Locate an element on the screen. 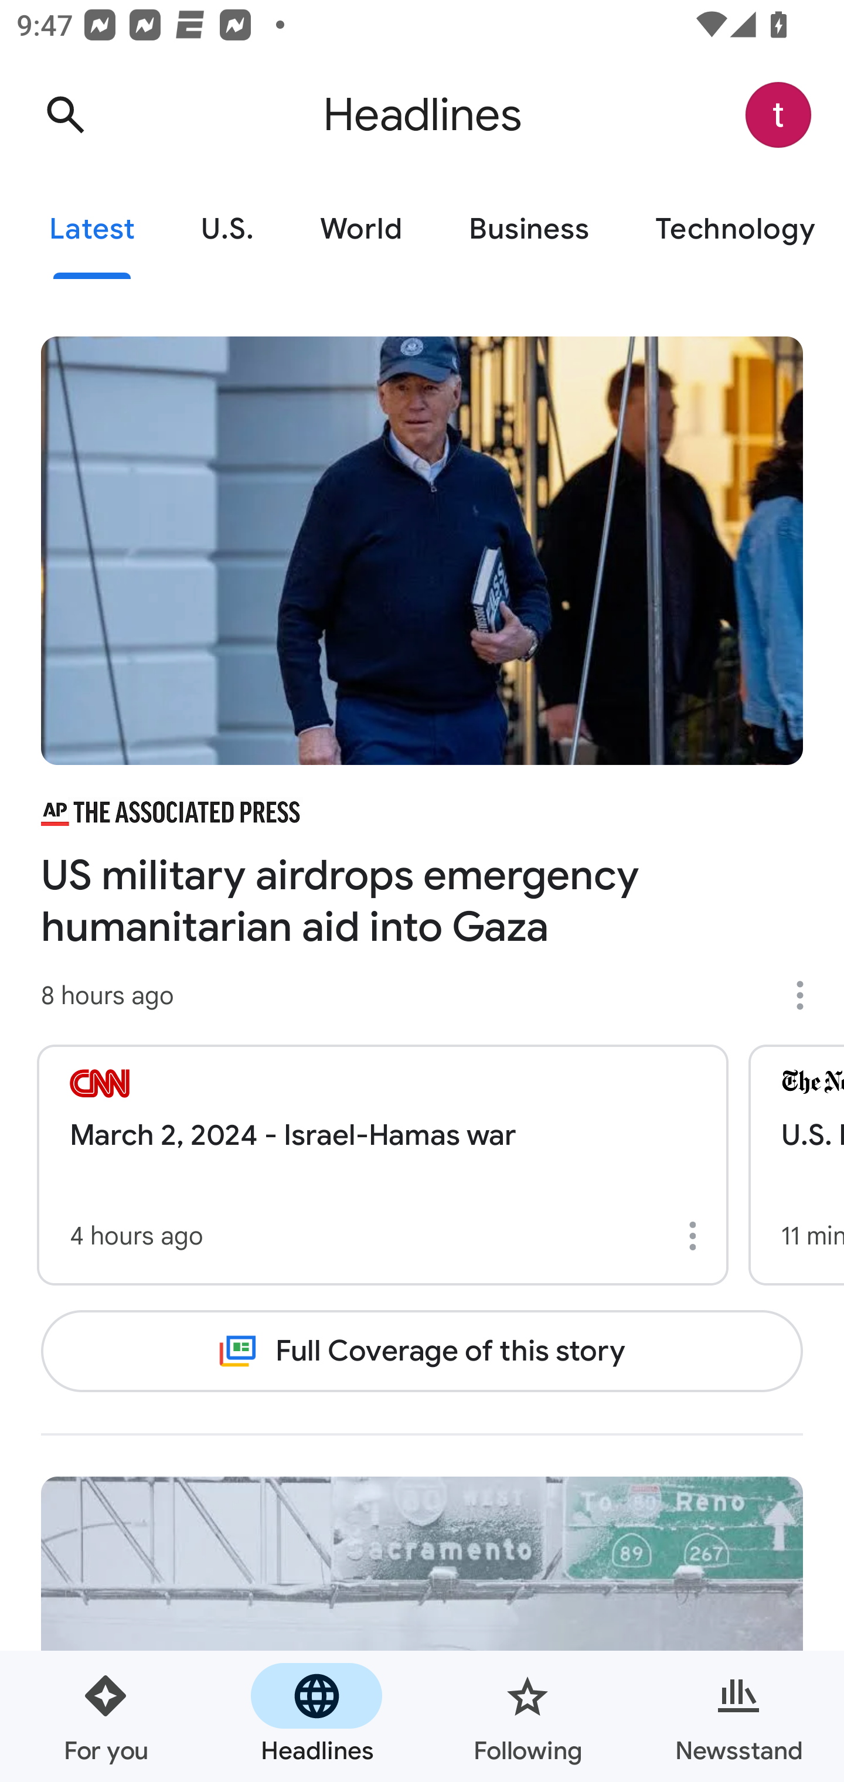 Image resolution: width=844 pixels, height=1782 pixels. Headlines is located at coordinates (316, 1716).